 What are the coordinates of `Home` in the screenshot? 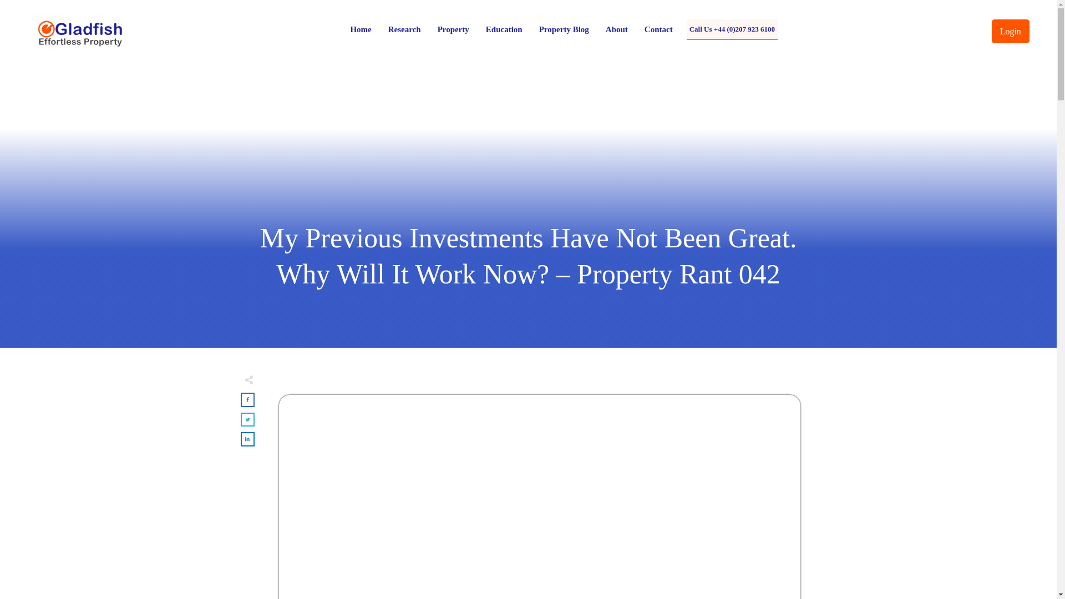 It's located at (361, 29).